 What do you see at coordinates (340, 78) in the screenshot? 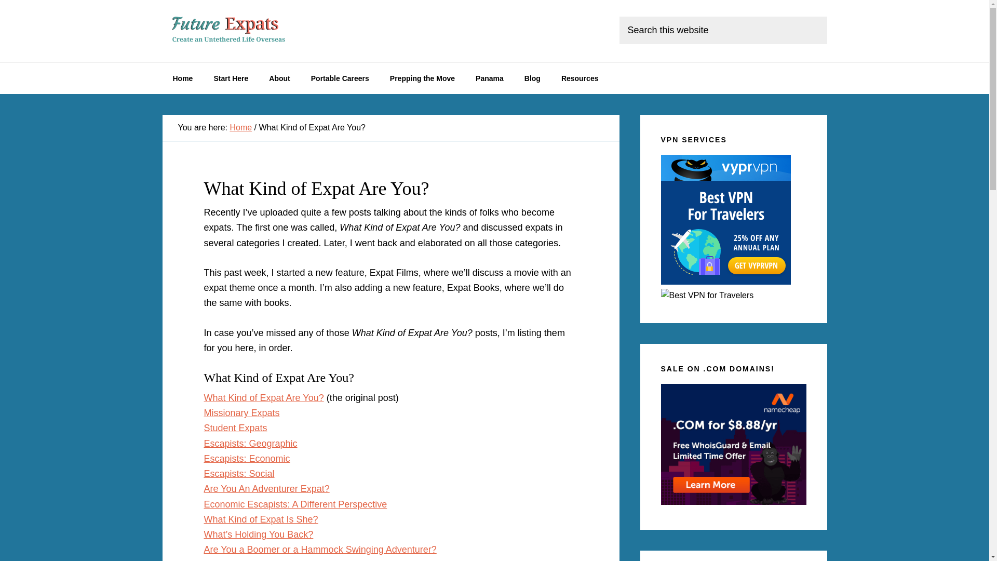
I see `Portable Careers` at bounding box center [340, 78].